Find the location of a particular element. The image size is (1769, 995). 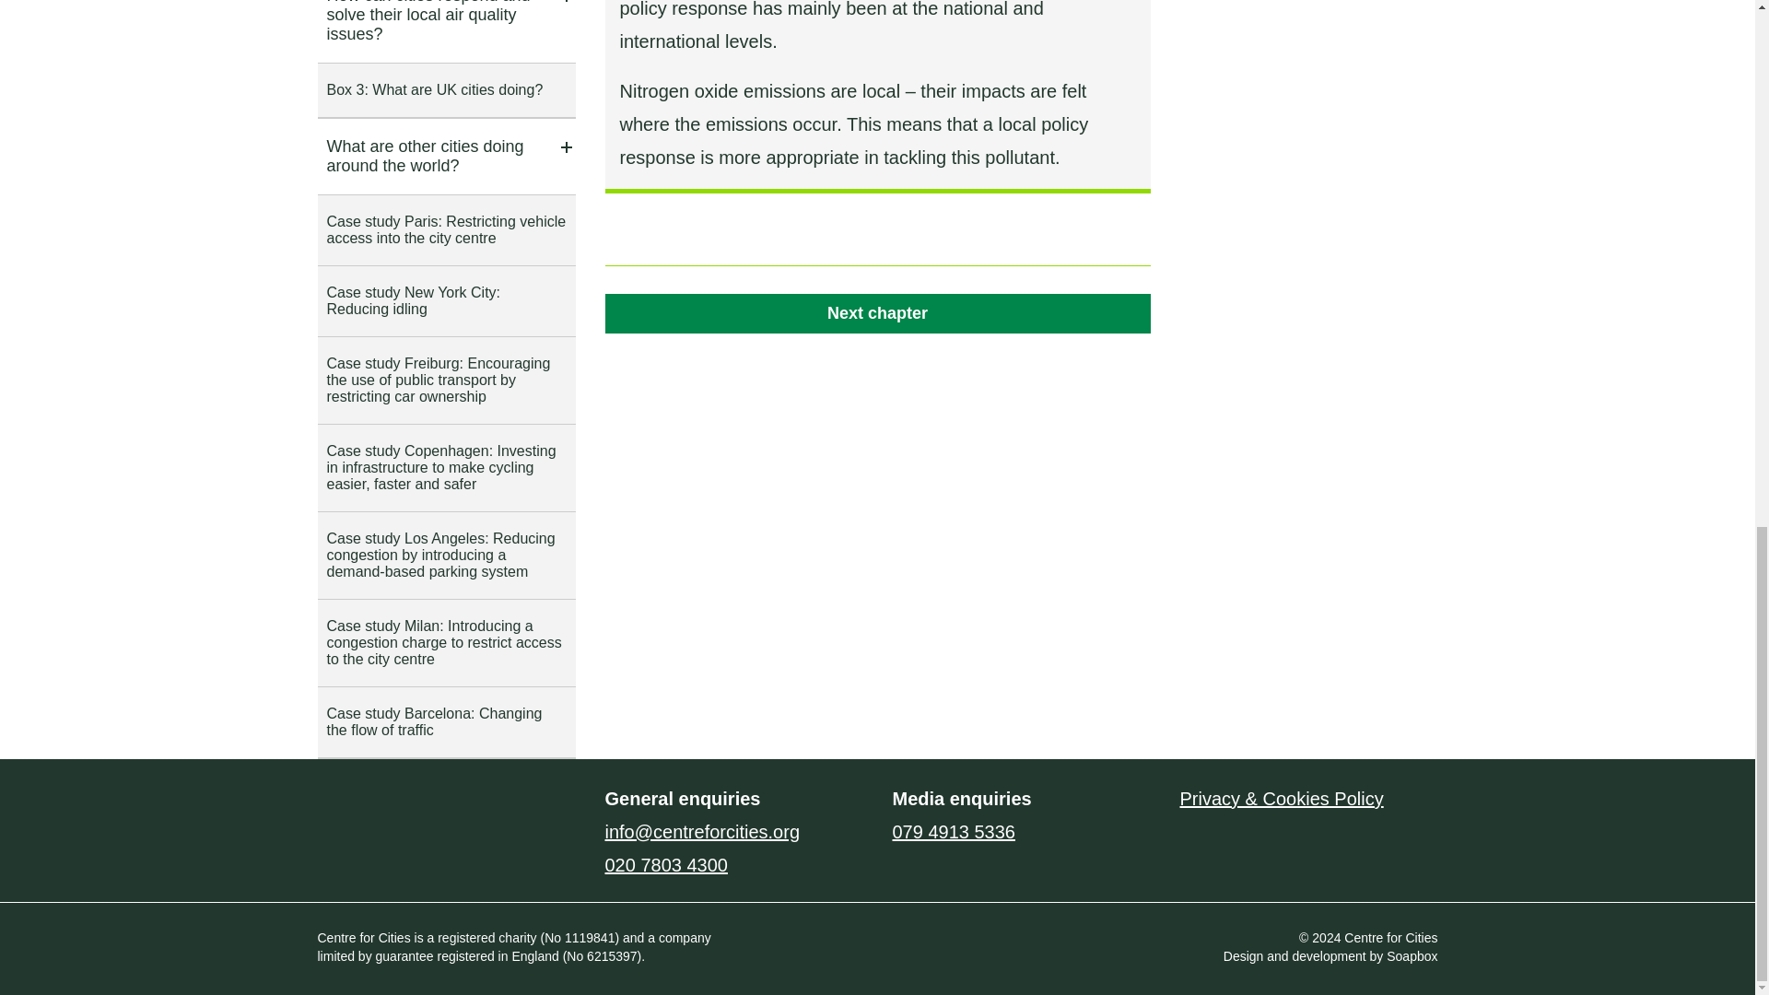

Go to our Youtube channel is located at coordinates (424, 806).